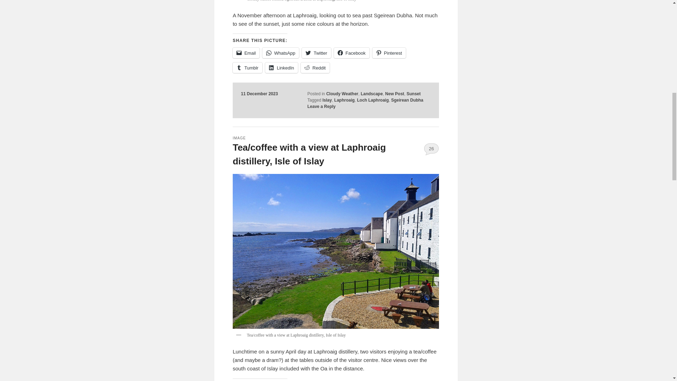  What do you see at coordinates (248, 68) in the screenshot?
I see `Tumblr` at bounding box center [248, 68].